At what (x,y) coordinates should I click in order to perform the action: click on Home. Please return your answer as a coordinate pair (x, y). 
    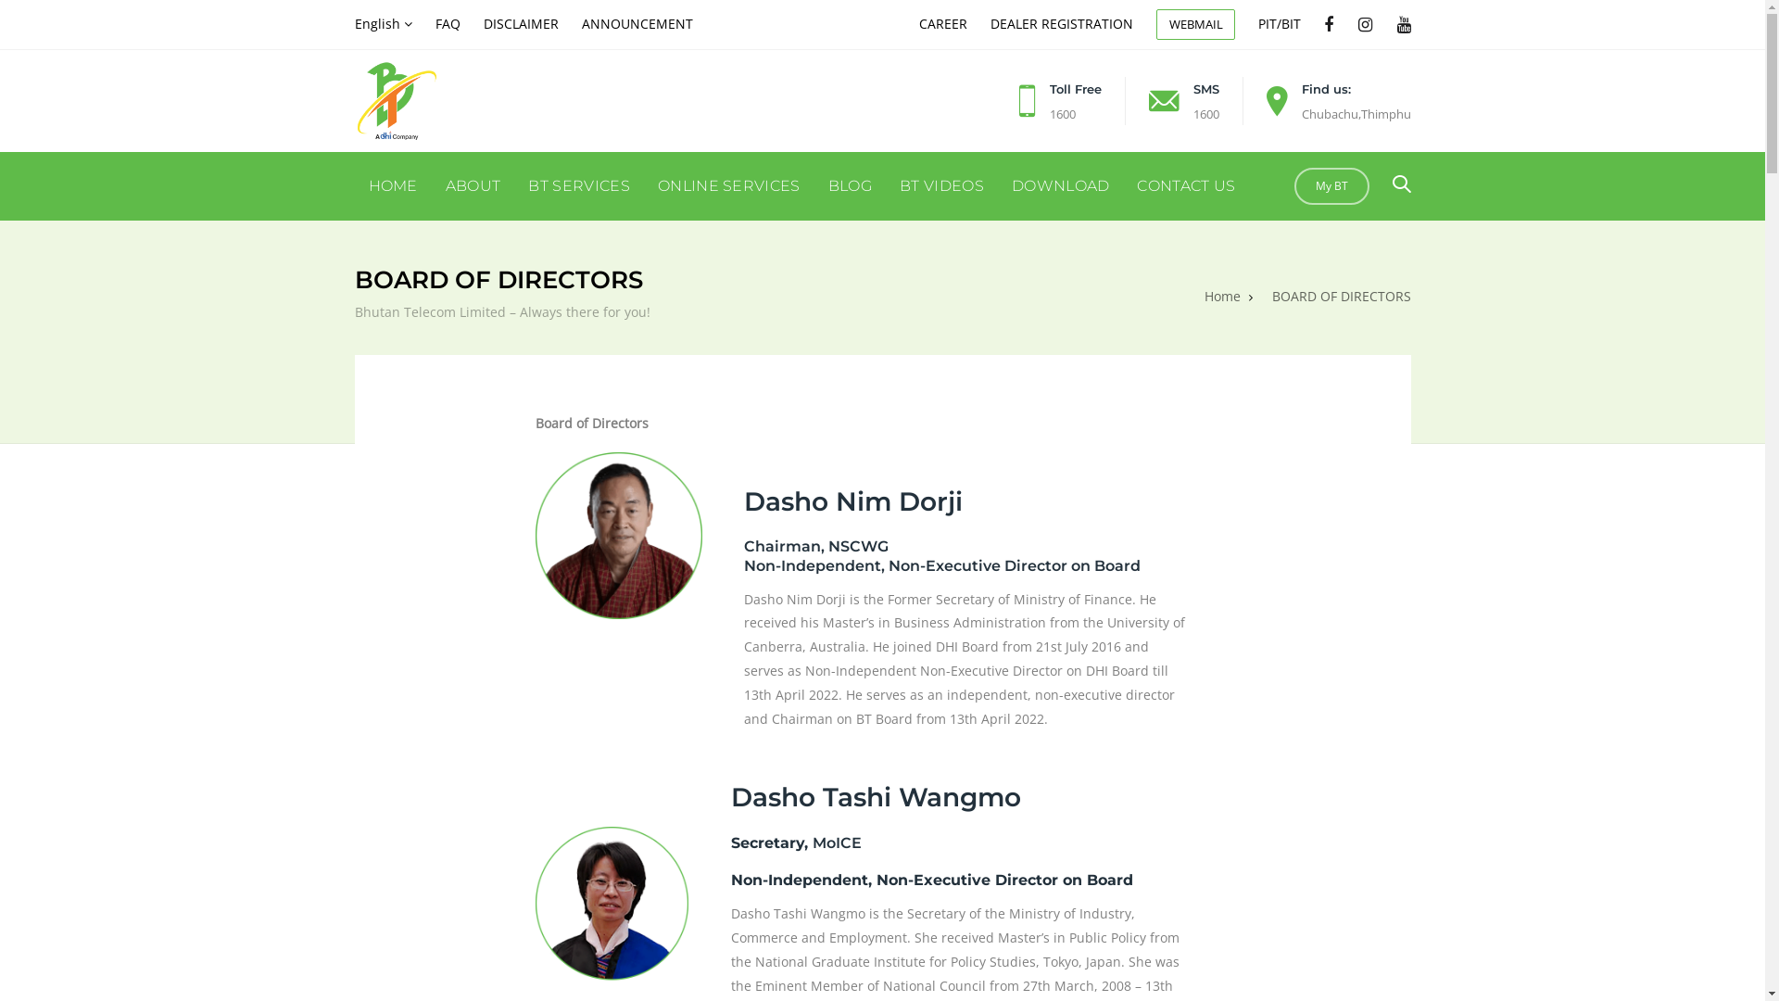
    Looking at the image, I should click on (1223, 297).